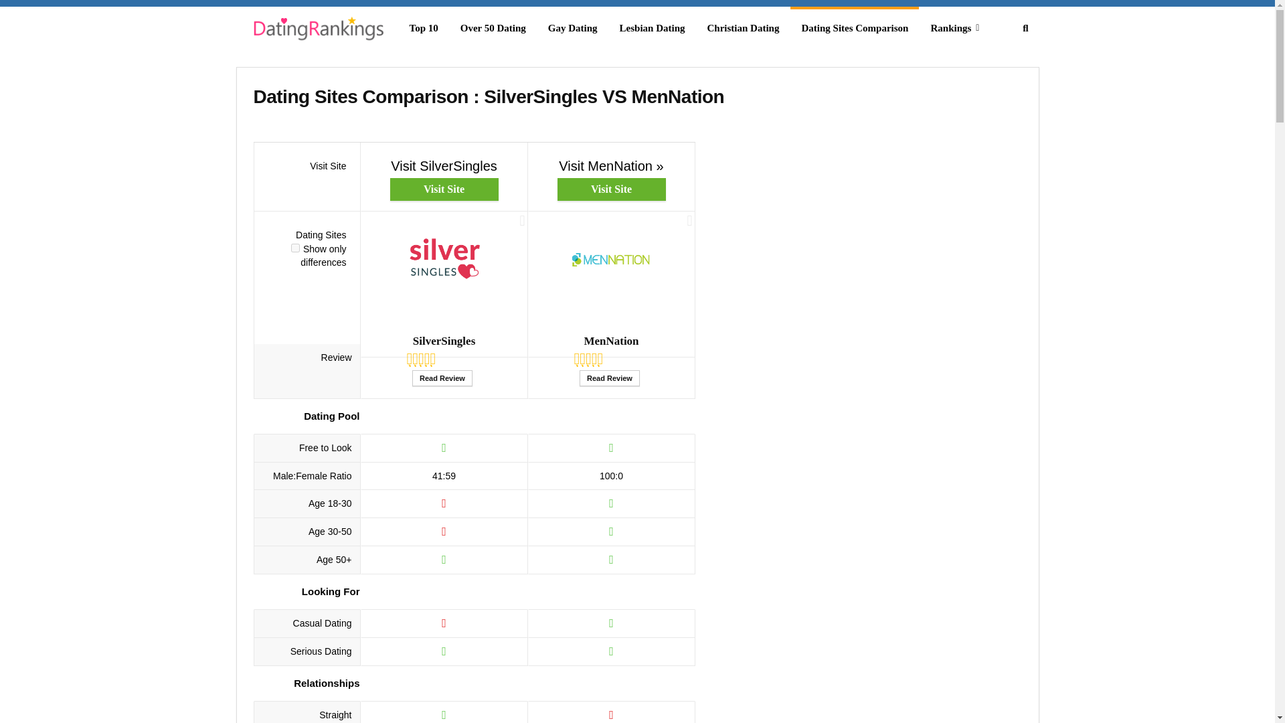 The height and width of the screenshot is (723, 1285). Describe the element at coordinates (854, 28) in the screenshot. I see `Dating Sites Comparison` at that location.